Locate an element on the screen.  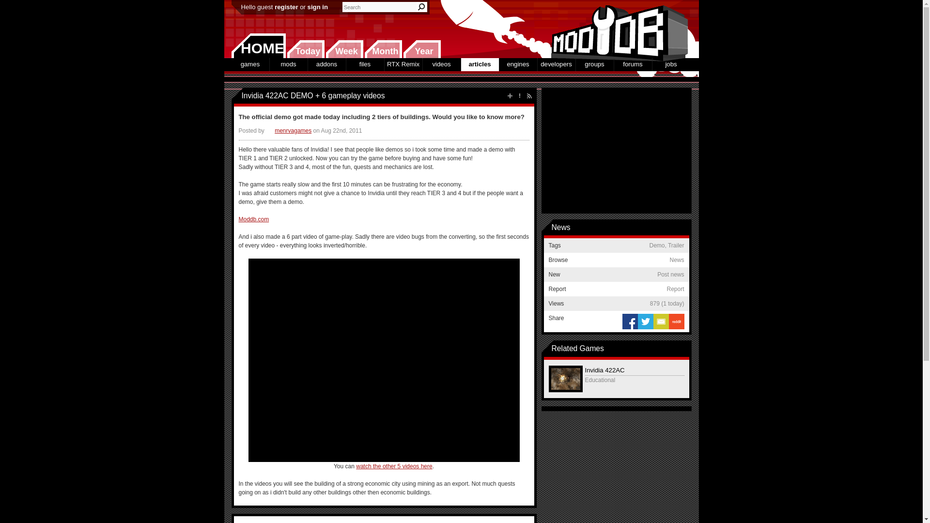
HOME is located at coordinates (259, 46).